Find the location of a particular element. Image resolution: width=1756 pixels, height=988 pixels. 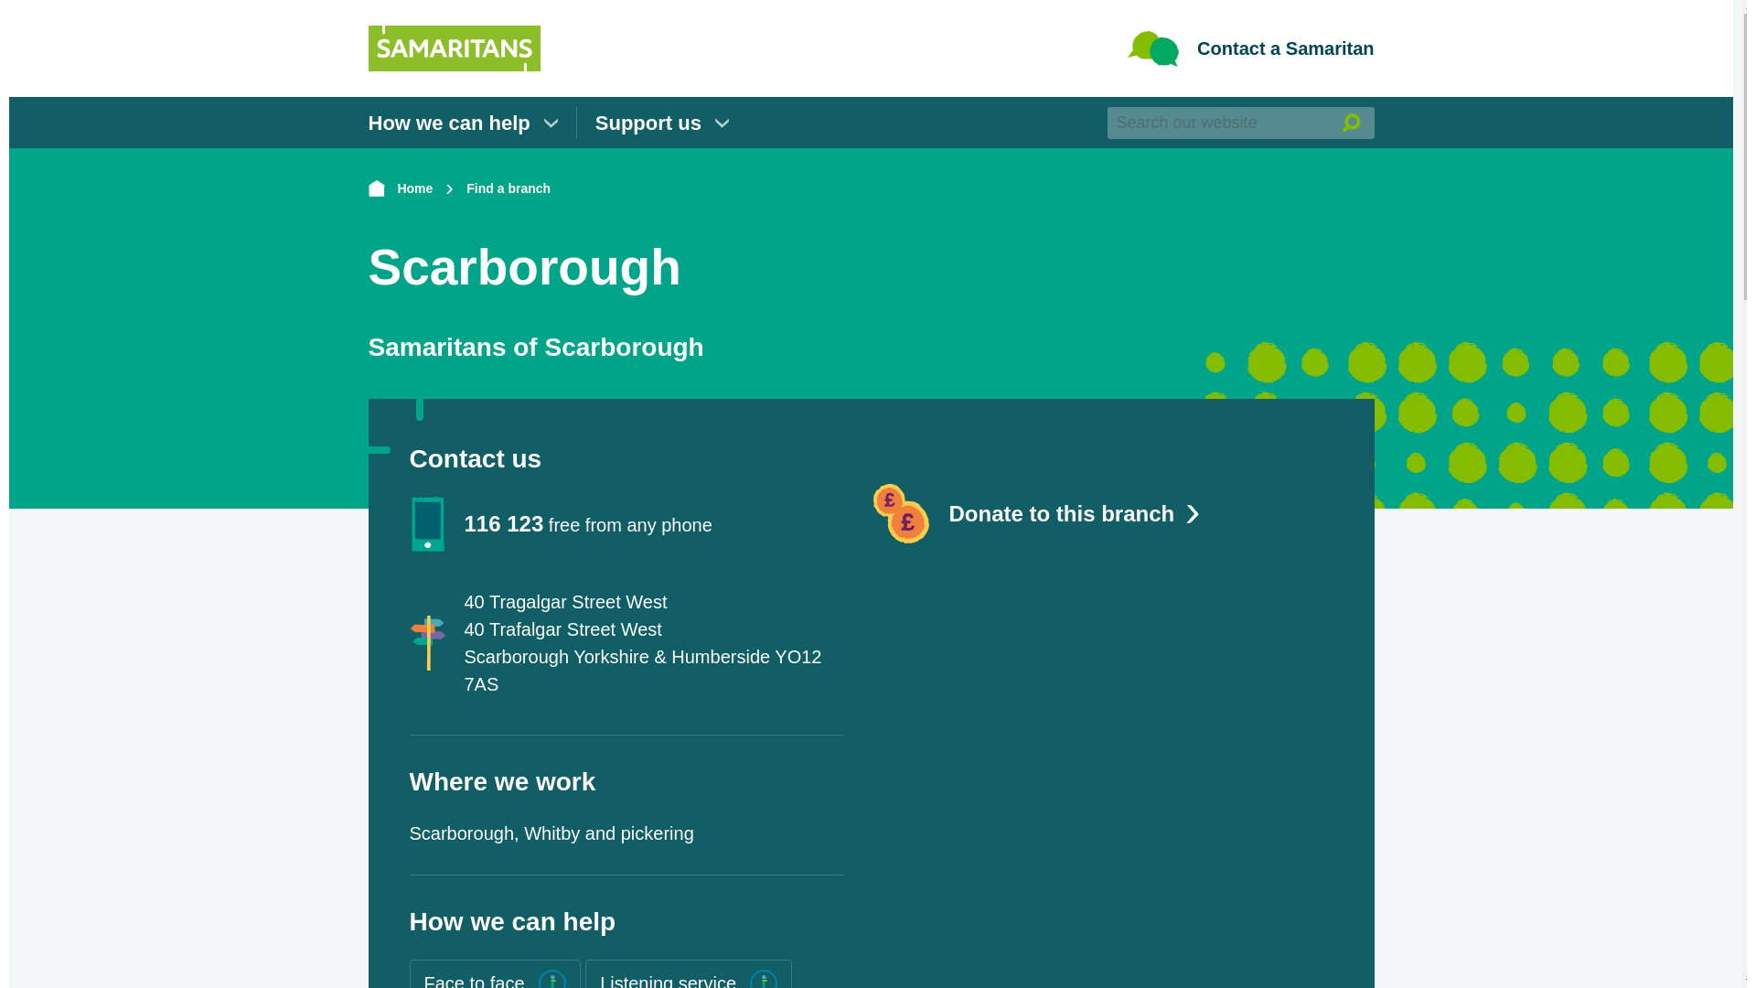

Samaritans homepage is located at coordinates (453, 48).